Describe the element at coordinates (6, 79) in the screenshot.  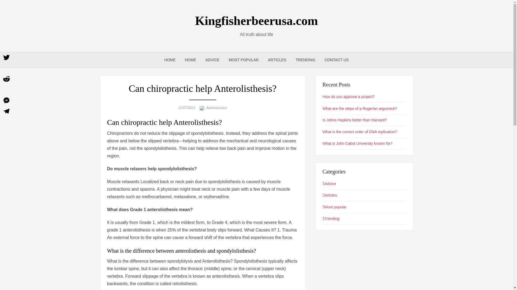
I see `Reddit` at that location.